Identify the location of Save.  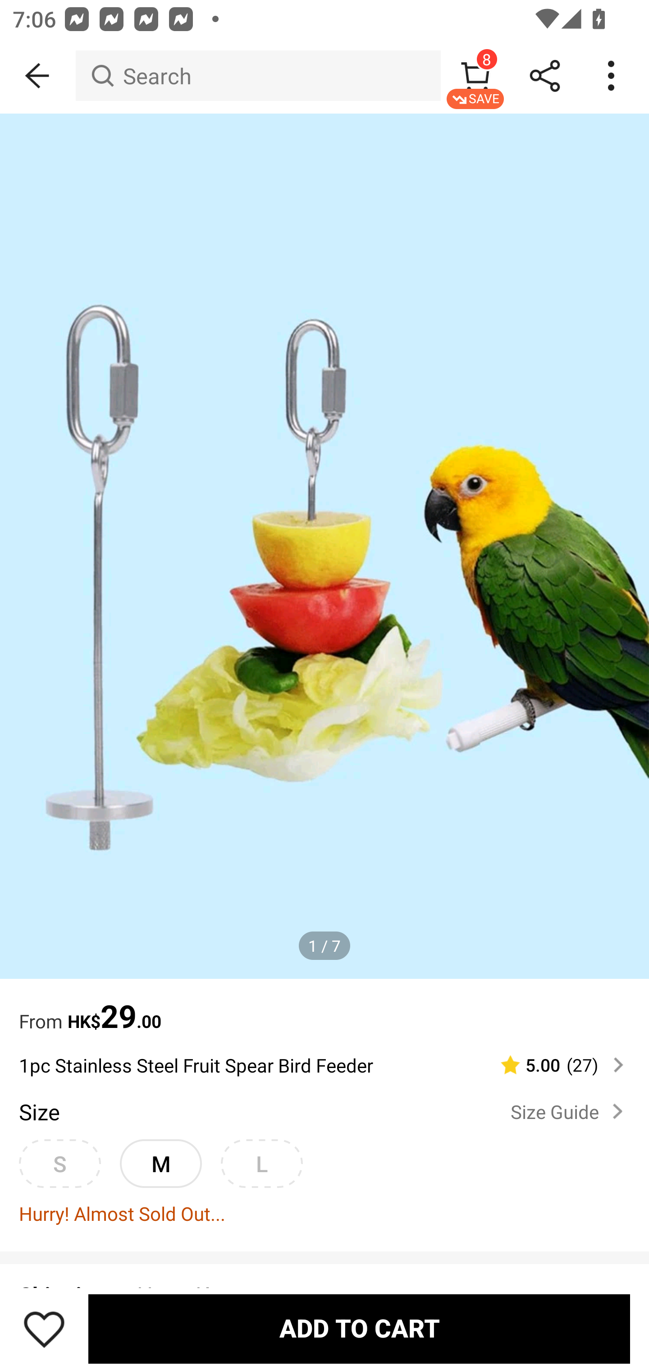
(44, 1329).